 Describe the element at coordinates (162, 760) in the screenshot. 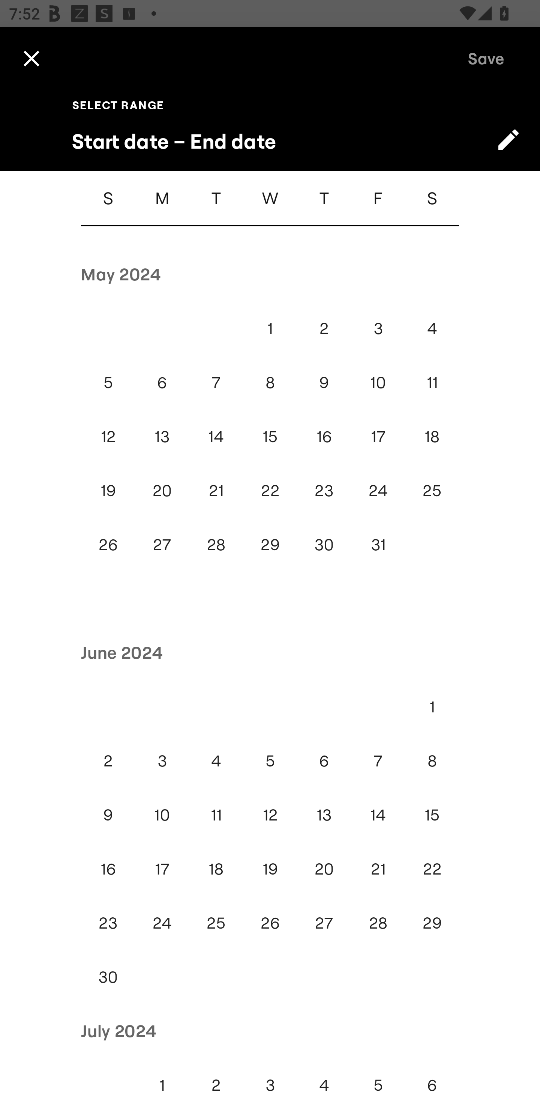

I see `3 Mon, Jun 3` at that location.